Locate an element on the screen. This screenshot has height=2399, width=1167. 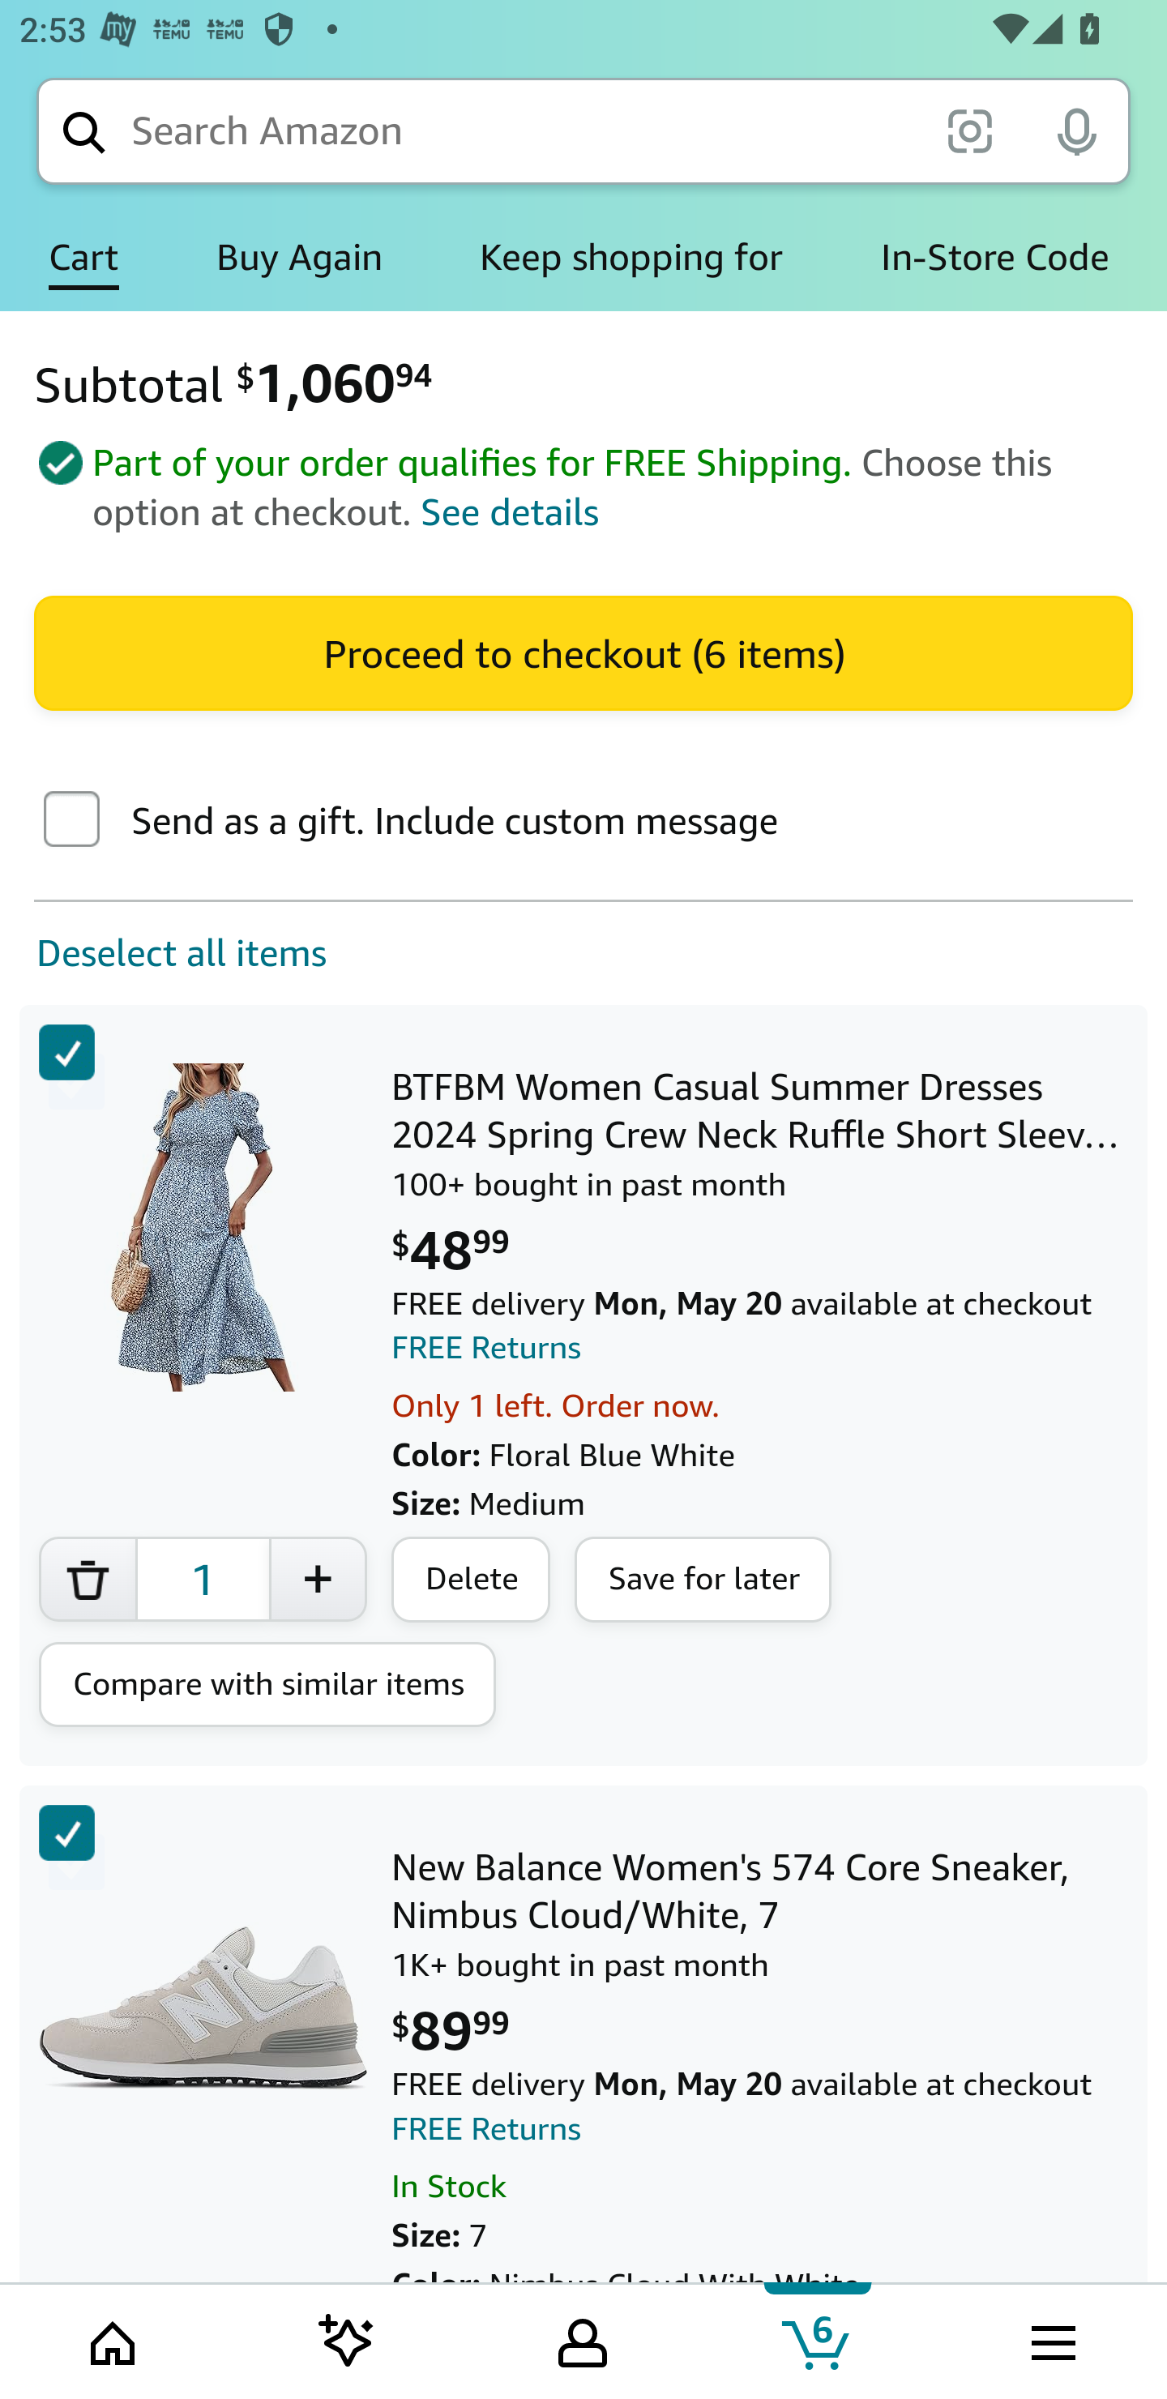
Home Tab 1 of 5 is located at coordinates (115, 2340).